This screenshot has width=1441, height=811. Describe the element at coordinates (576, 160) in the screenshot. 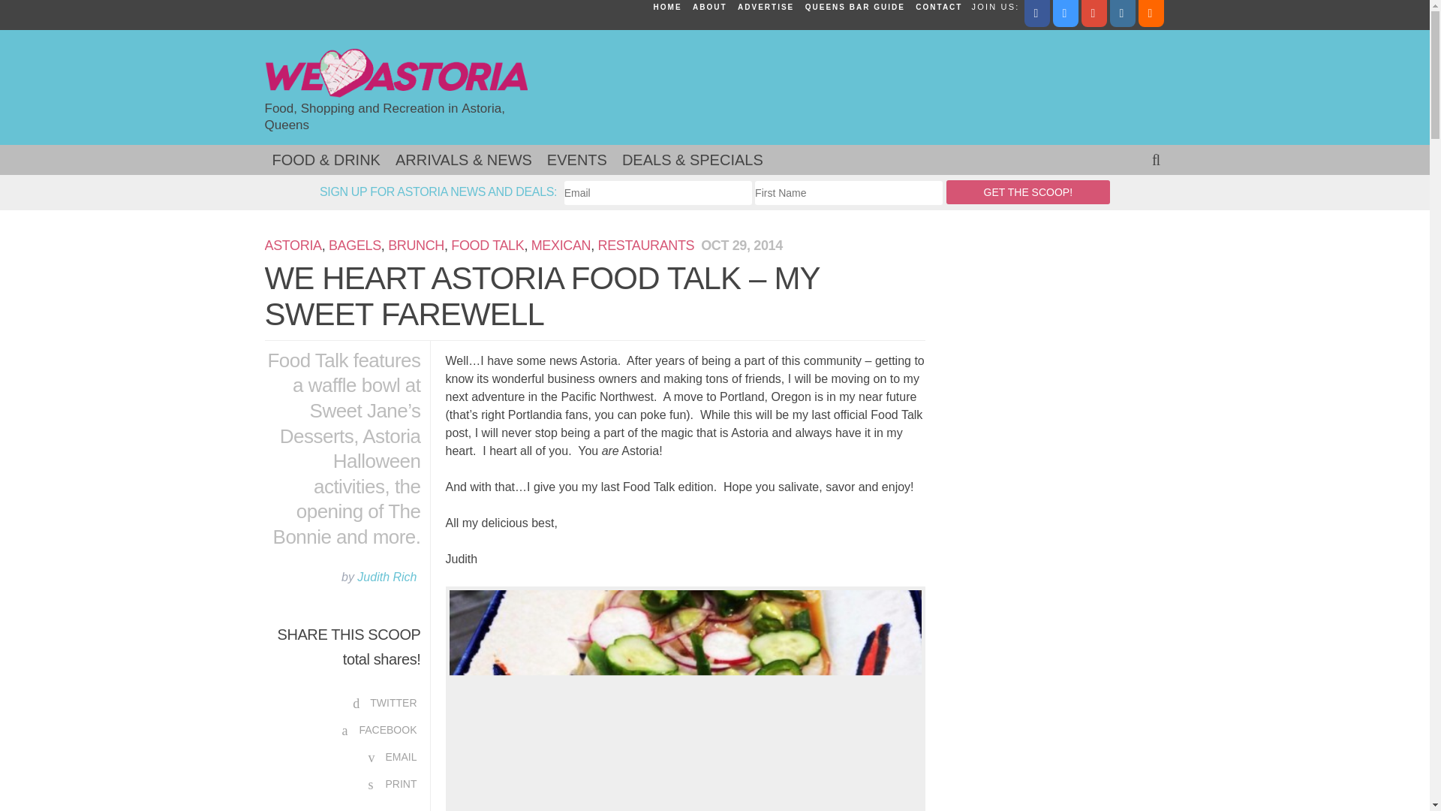

I see `EVENTS` at that location.